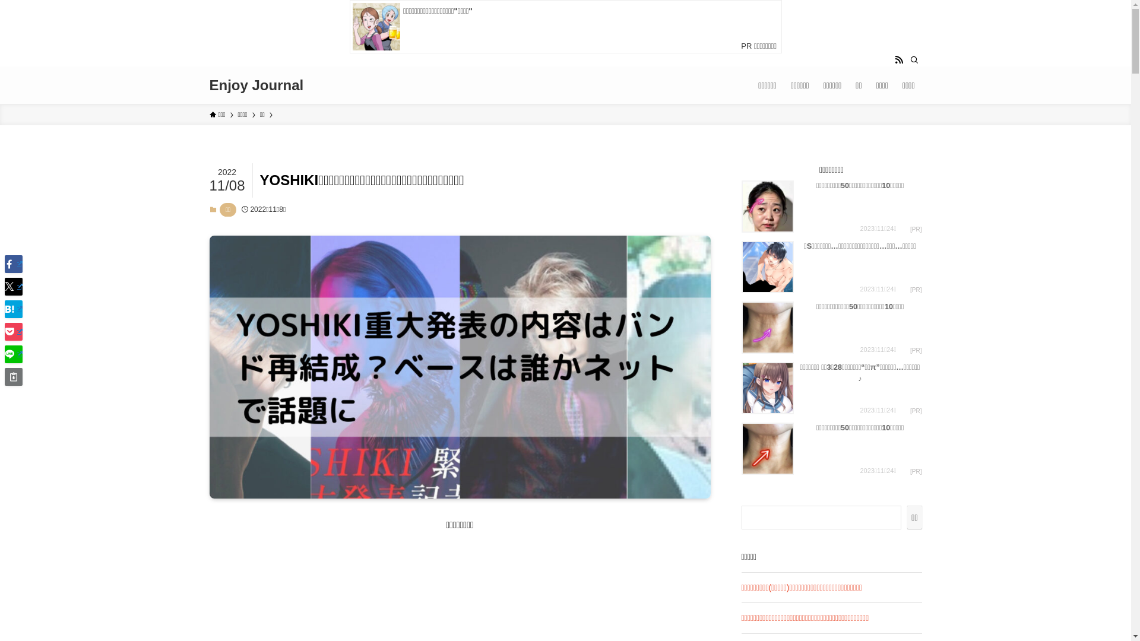 The width and height of the screenshot is (1140, 641). I want to click on search, so click(722, 330).